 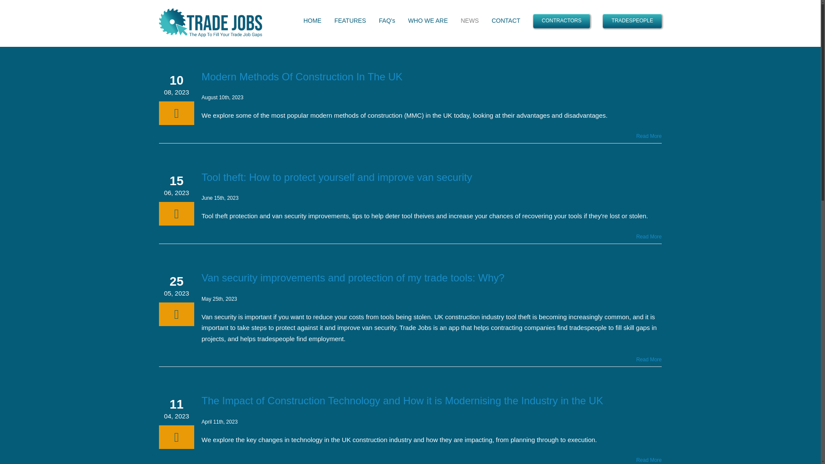 I want to click on HOME, so click(x=312, y=21).